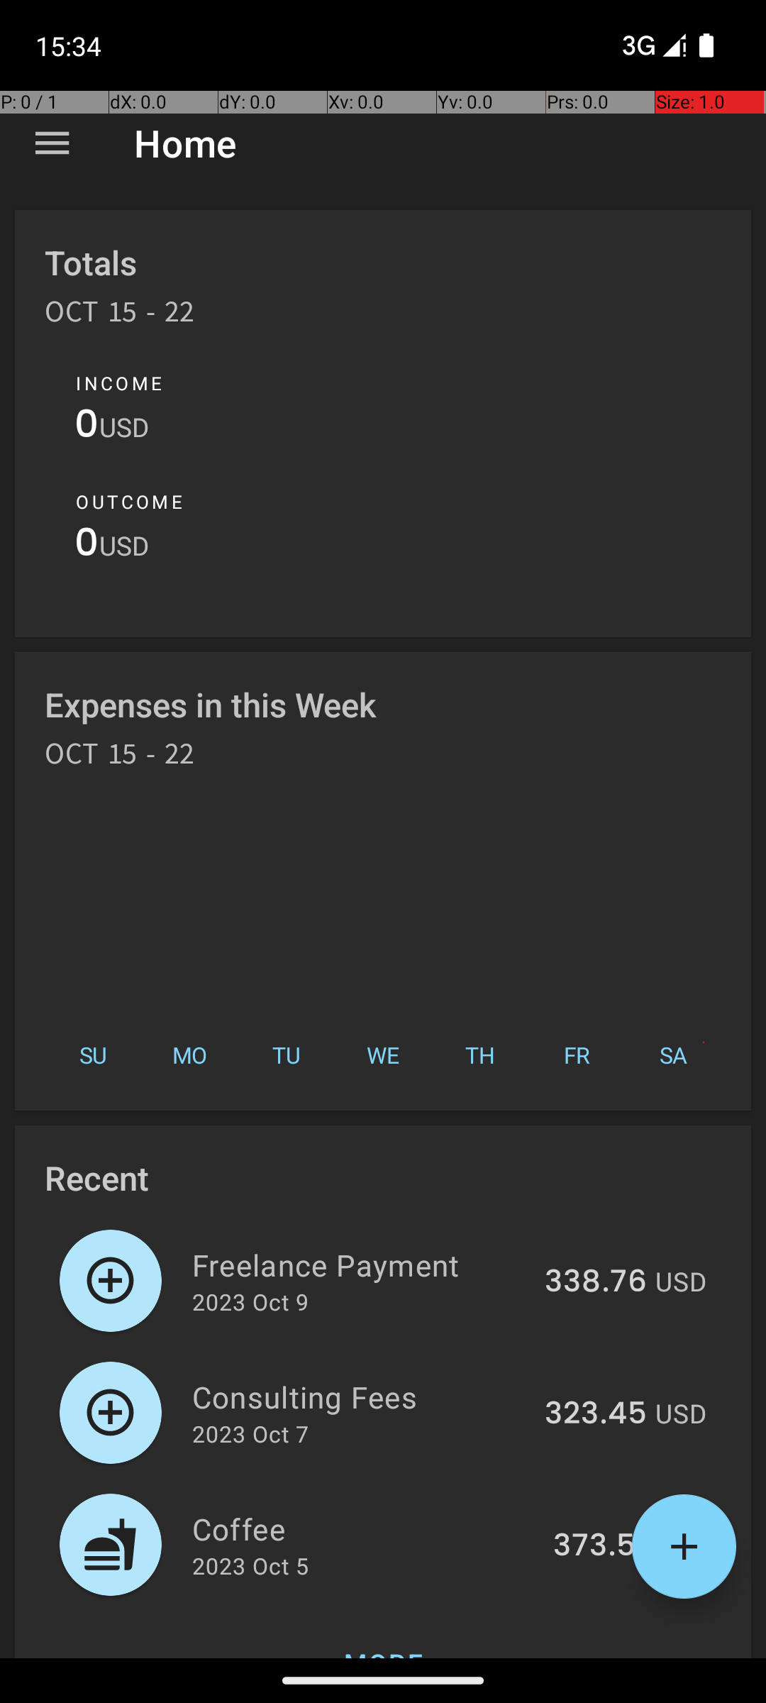  Describe the element at coordinates (250, 1433) in the screenshot. I see `2023 Oct 7` at that location.